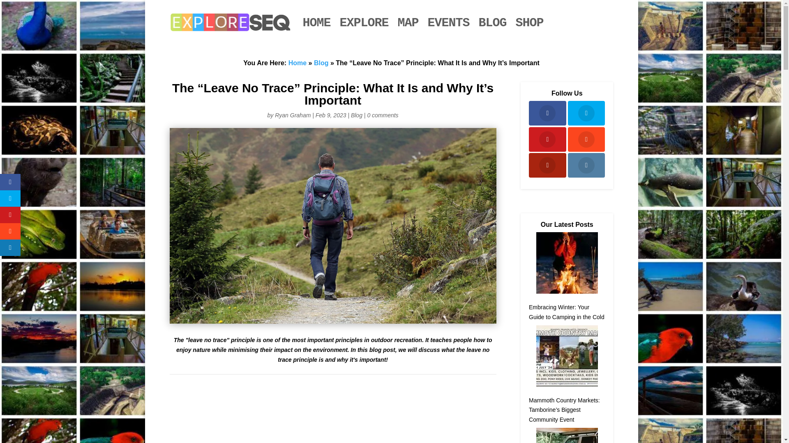 The height and width of the screenshot is (443, 789). Describe the element at coordinates (293, 115) in the screenshot. I see `Ryan Graham` at that location.